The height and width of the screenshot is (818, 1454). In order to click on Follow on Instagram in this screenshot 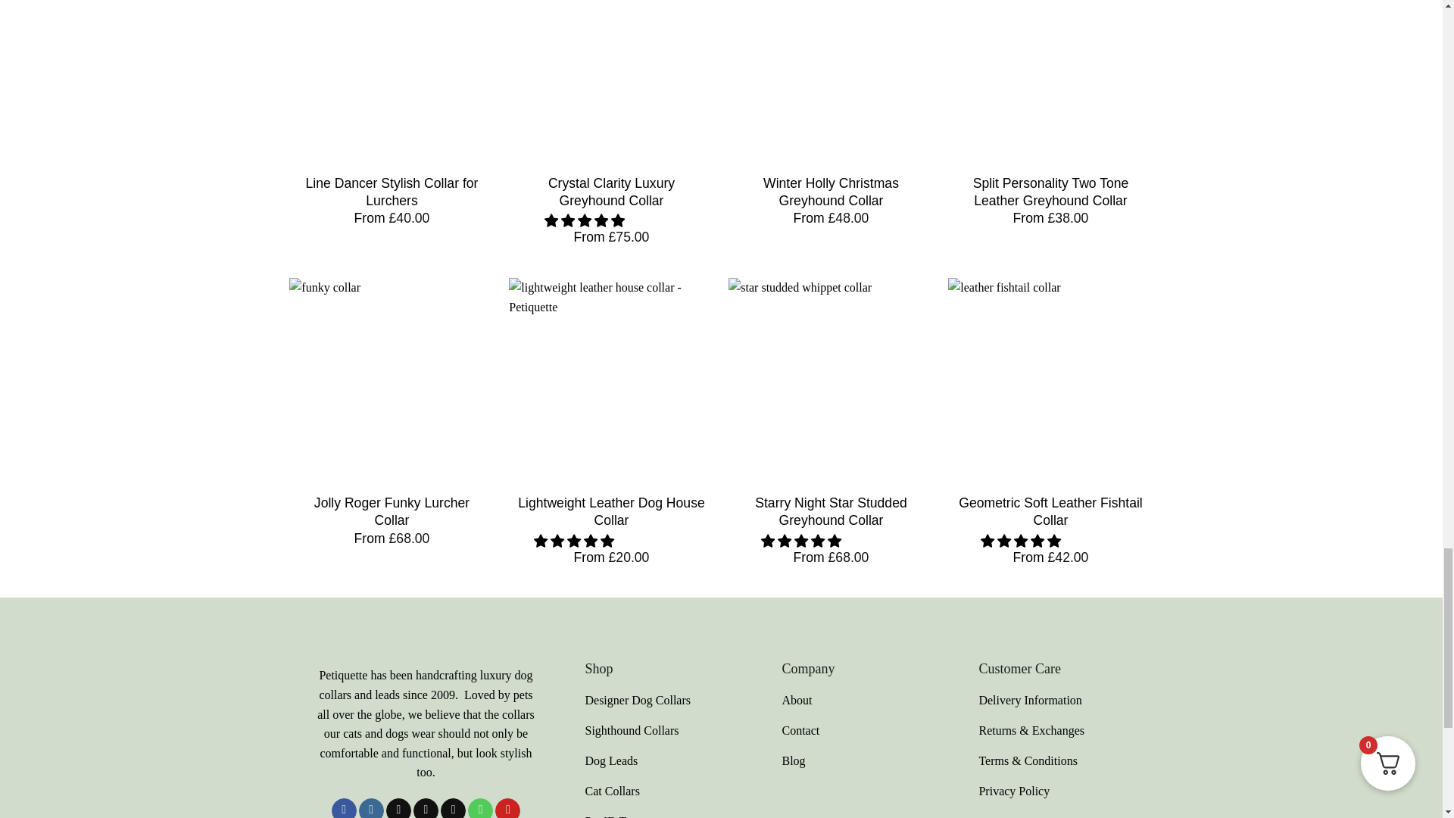, I will do `click(371, 808)`.